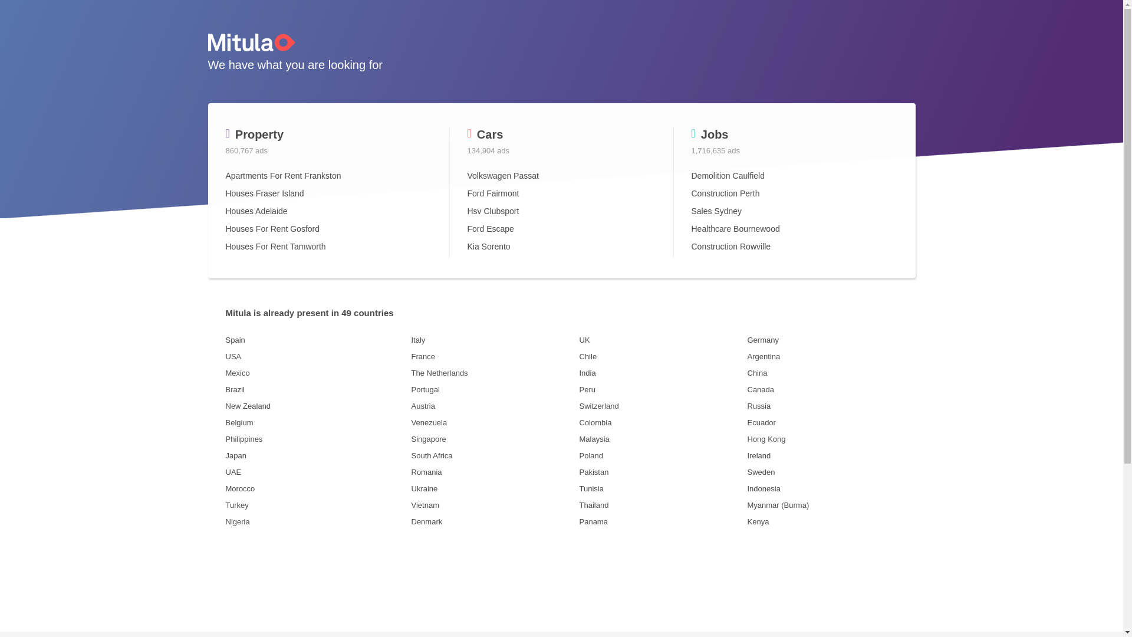 The width and height of the screenshot is (1132, 637). Describe the element at coordinates (823, 423) in the screenshot. I see `Ecuador` at that location.